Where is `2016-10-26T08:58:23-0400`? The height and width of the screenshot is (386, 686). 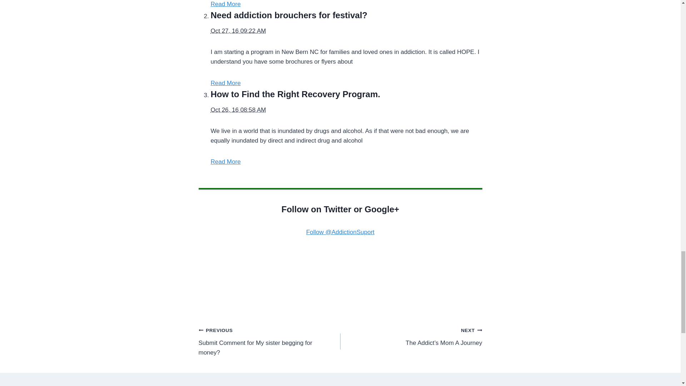
2016-10-26T08:58:23-0400 is located at coordinates (269, 341).